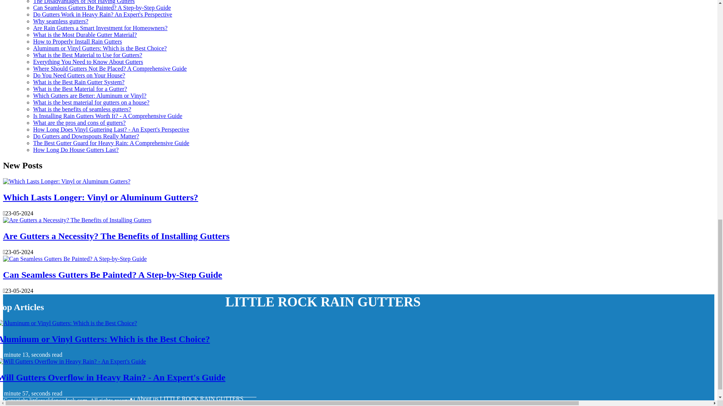  I want to click on How to Properly Install Rain Gutters, so click(78, 41).